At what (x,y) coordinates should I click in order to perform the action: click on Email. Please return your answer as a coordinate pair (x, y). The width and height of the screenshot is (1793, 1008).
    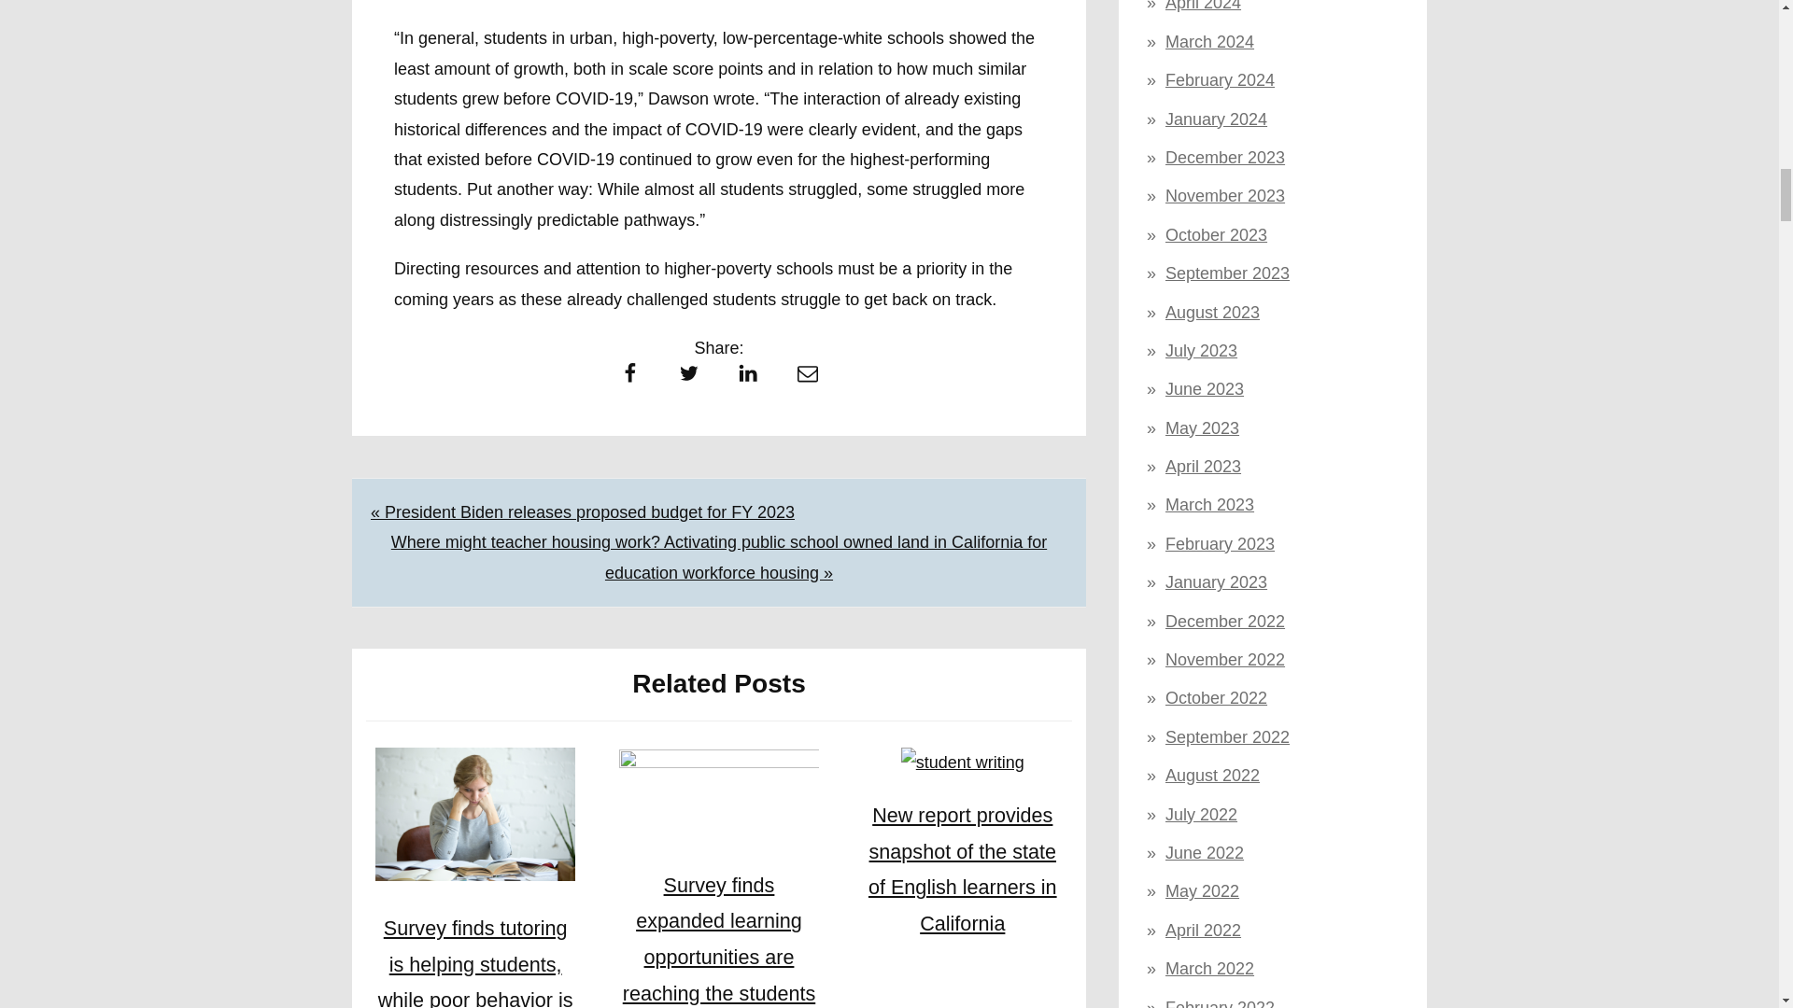
    Looking at the image, I should click on (807, 377).